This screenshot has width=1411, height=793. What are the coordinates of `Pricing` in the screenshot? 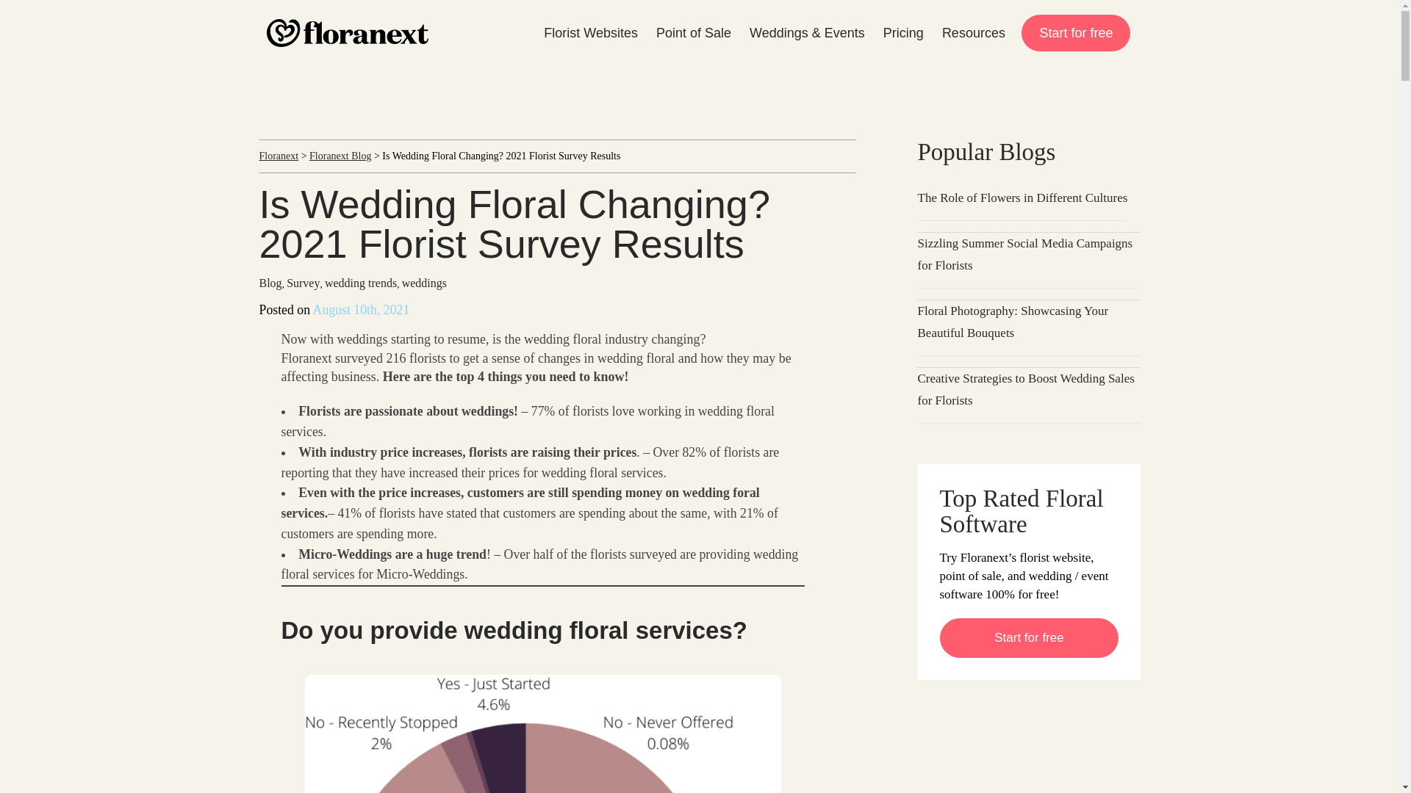 It's located at (902, 33).